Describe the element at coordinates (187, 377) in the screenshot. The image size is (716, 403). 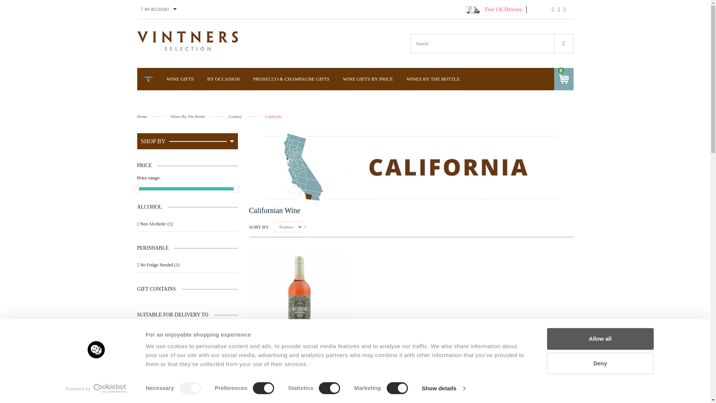
I see `Send a mixed wine gift` at that location.